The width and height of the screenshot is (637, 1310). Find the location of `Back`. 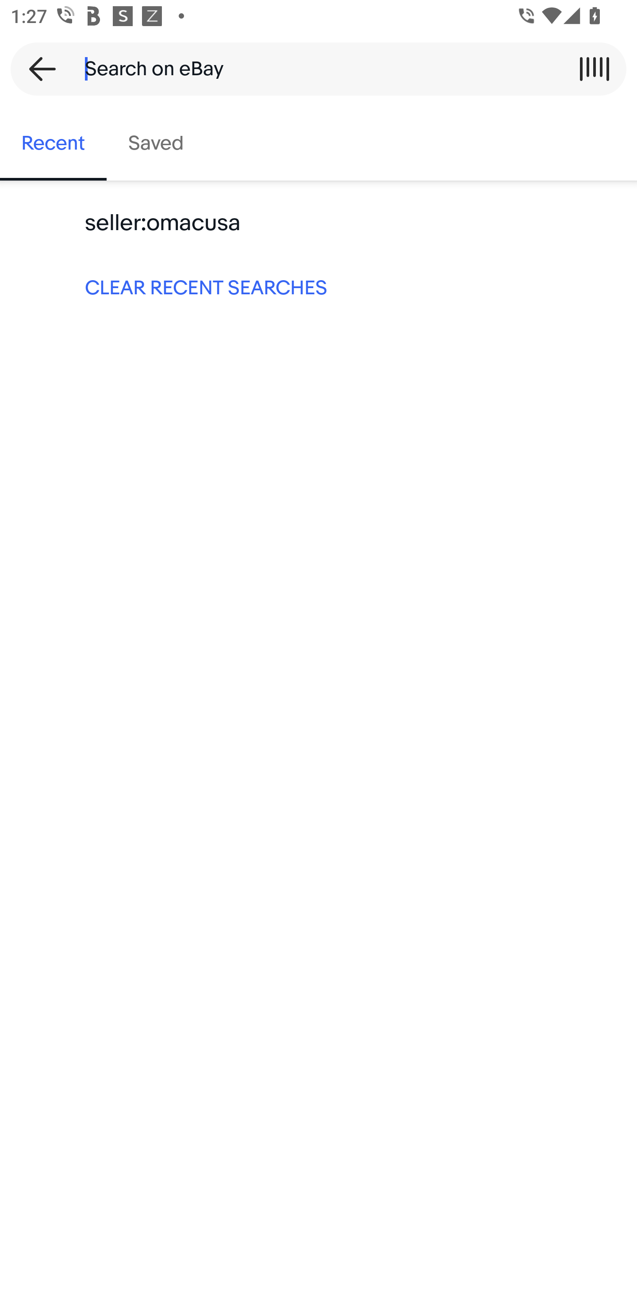

Back is located at coordinates (37, 69).